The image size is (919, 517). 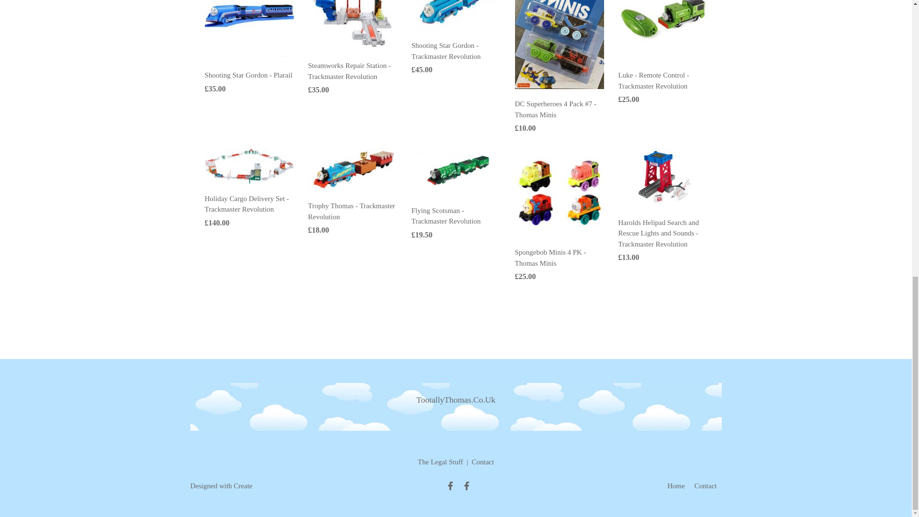 I want to click on Steamworks Repair Station - Trackmaster Revolution, so click(x=349, y=71).